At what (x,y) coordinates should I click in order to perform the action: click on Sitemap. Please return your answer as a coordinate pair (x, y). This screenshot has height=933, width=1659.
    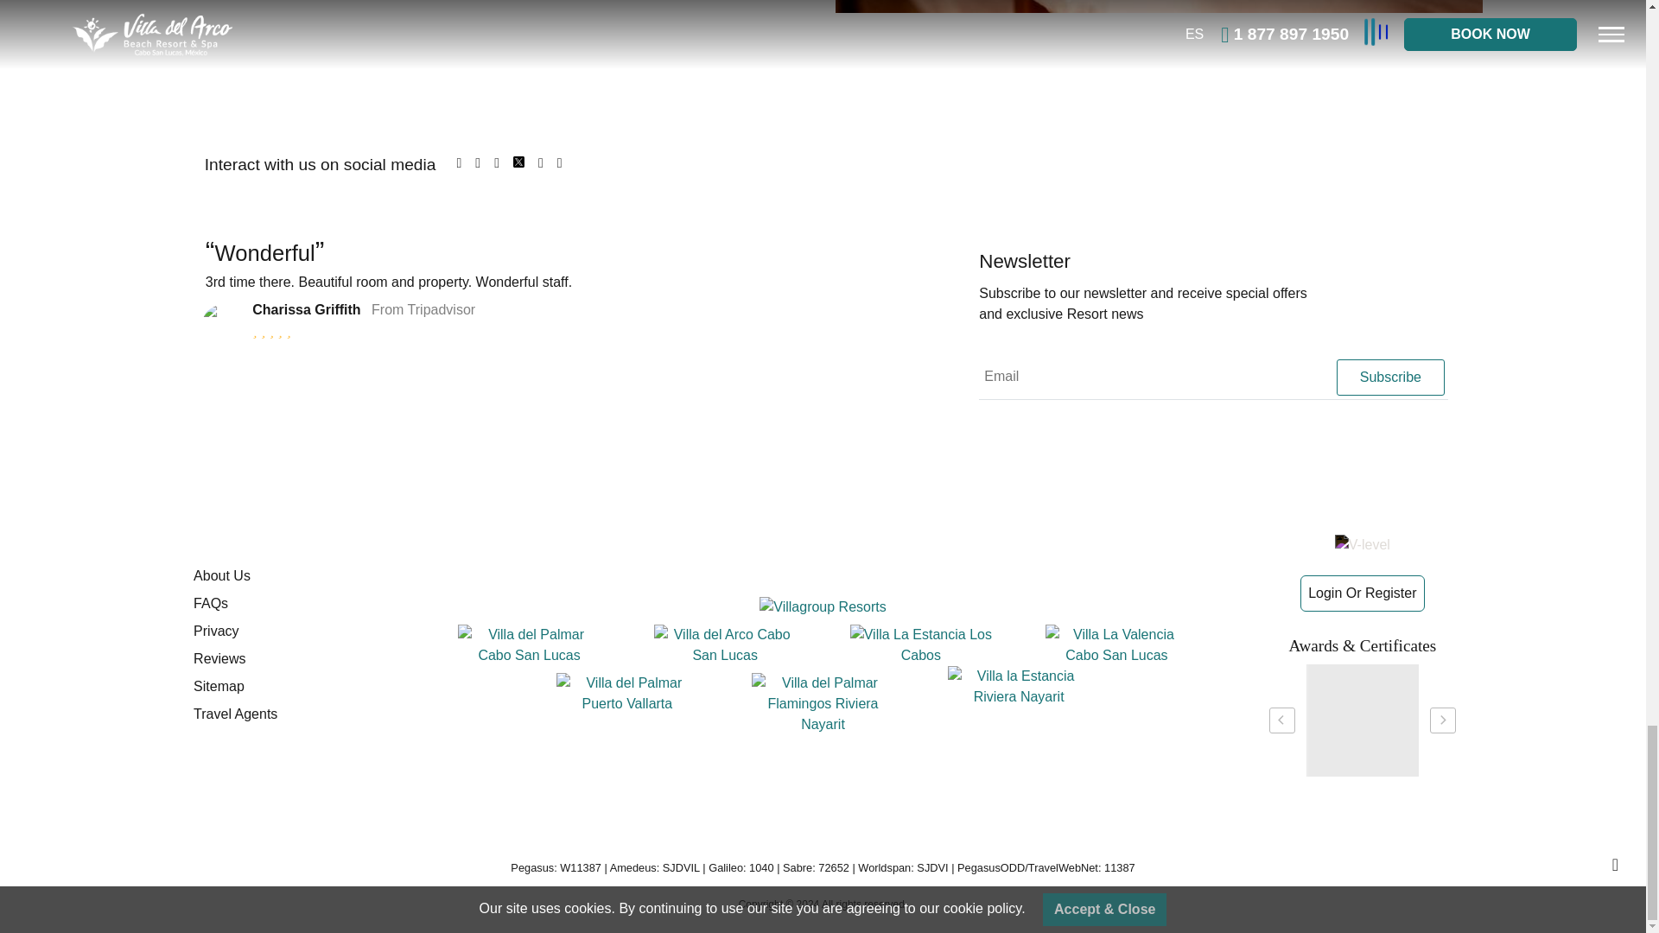
    Looking at the image, I should click on (297, 686).